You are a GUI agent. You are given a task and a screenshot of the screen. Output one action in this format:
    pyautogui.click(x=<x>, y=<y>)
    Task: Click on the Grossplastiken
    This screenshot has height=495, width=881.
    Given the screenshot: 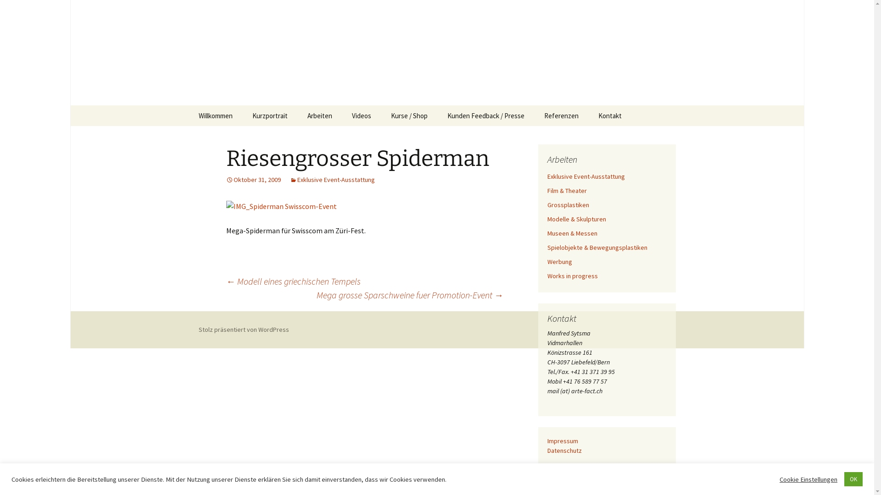 What is the action you would take?
    pyautogui.click(x=568, y=205)
    